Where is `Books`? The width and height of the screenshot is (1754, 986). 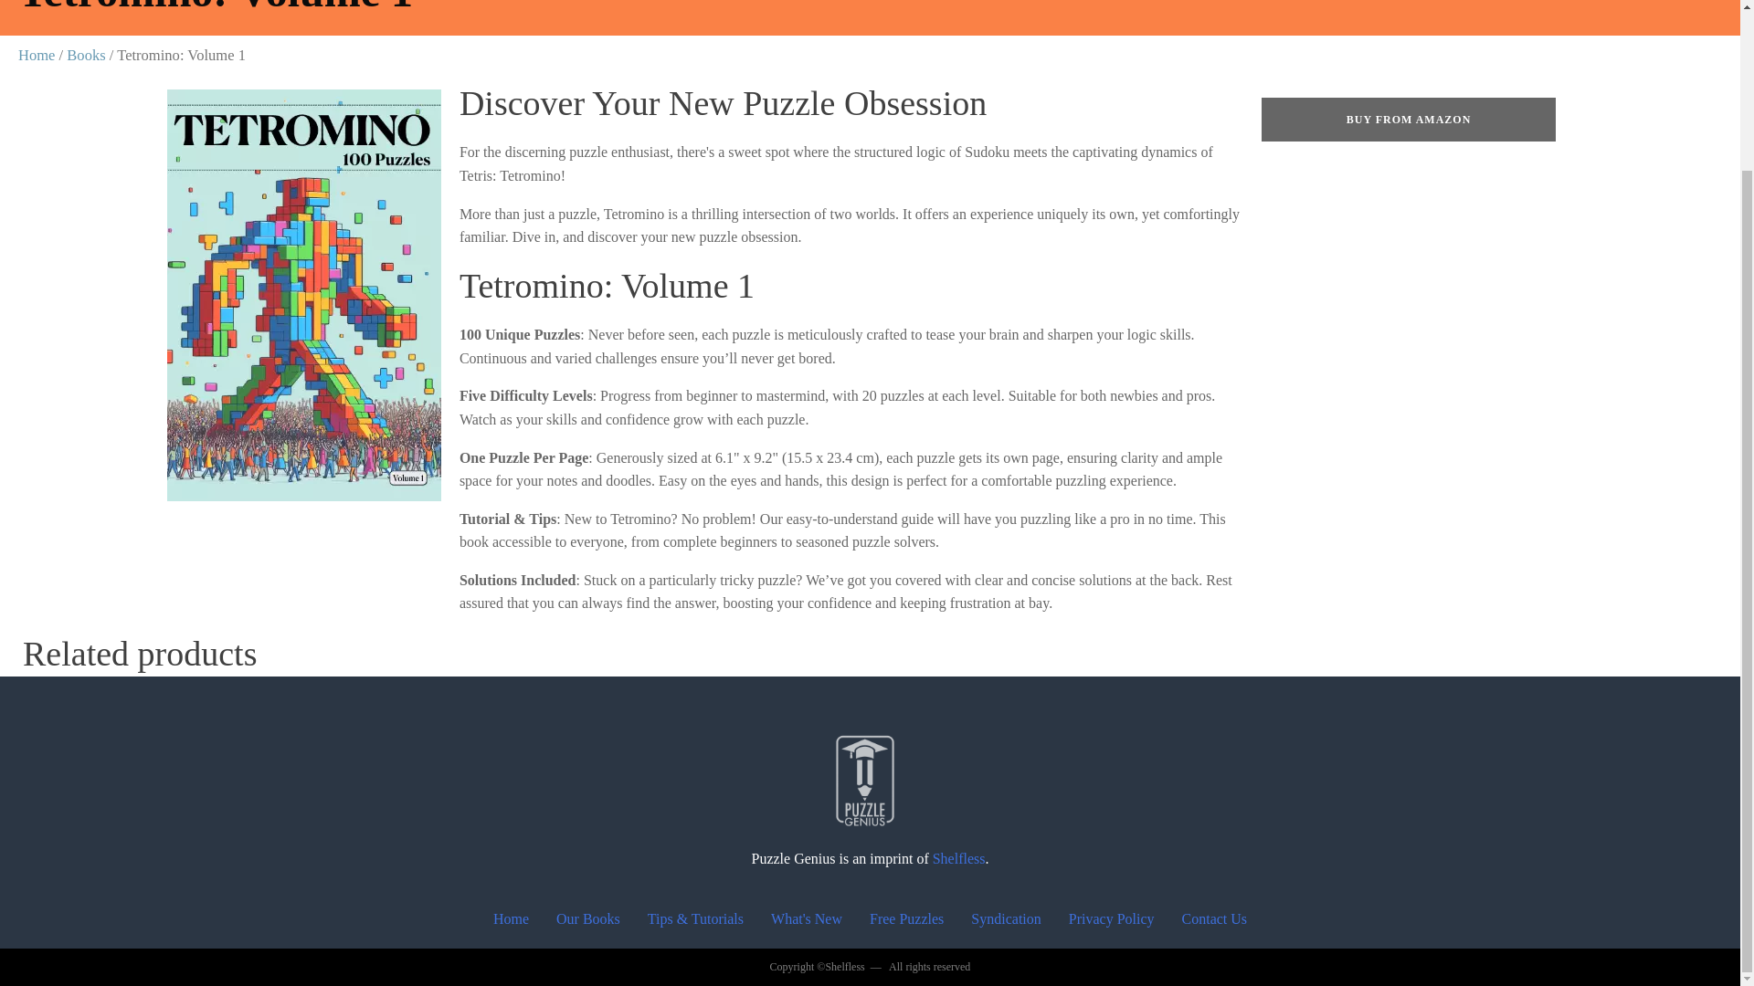 Books is located at coordinates (86, 55).